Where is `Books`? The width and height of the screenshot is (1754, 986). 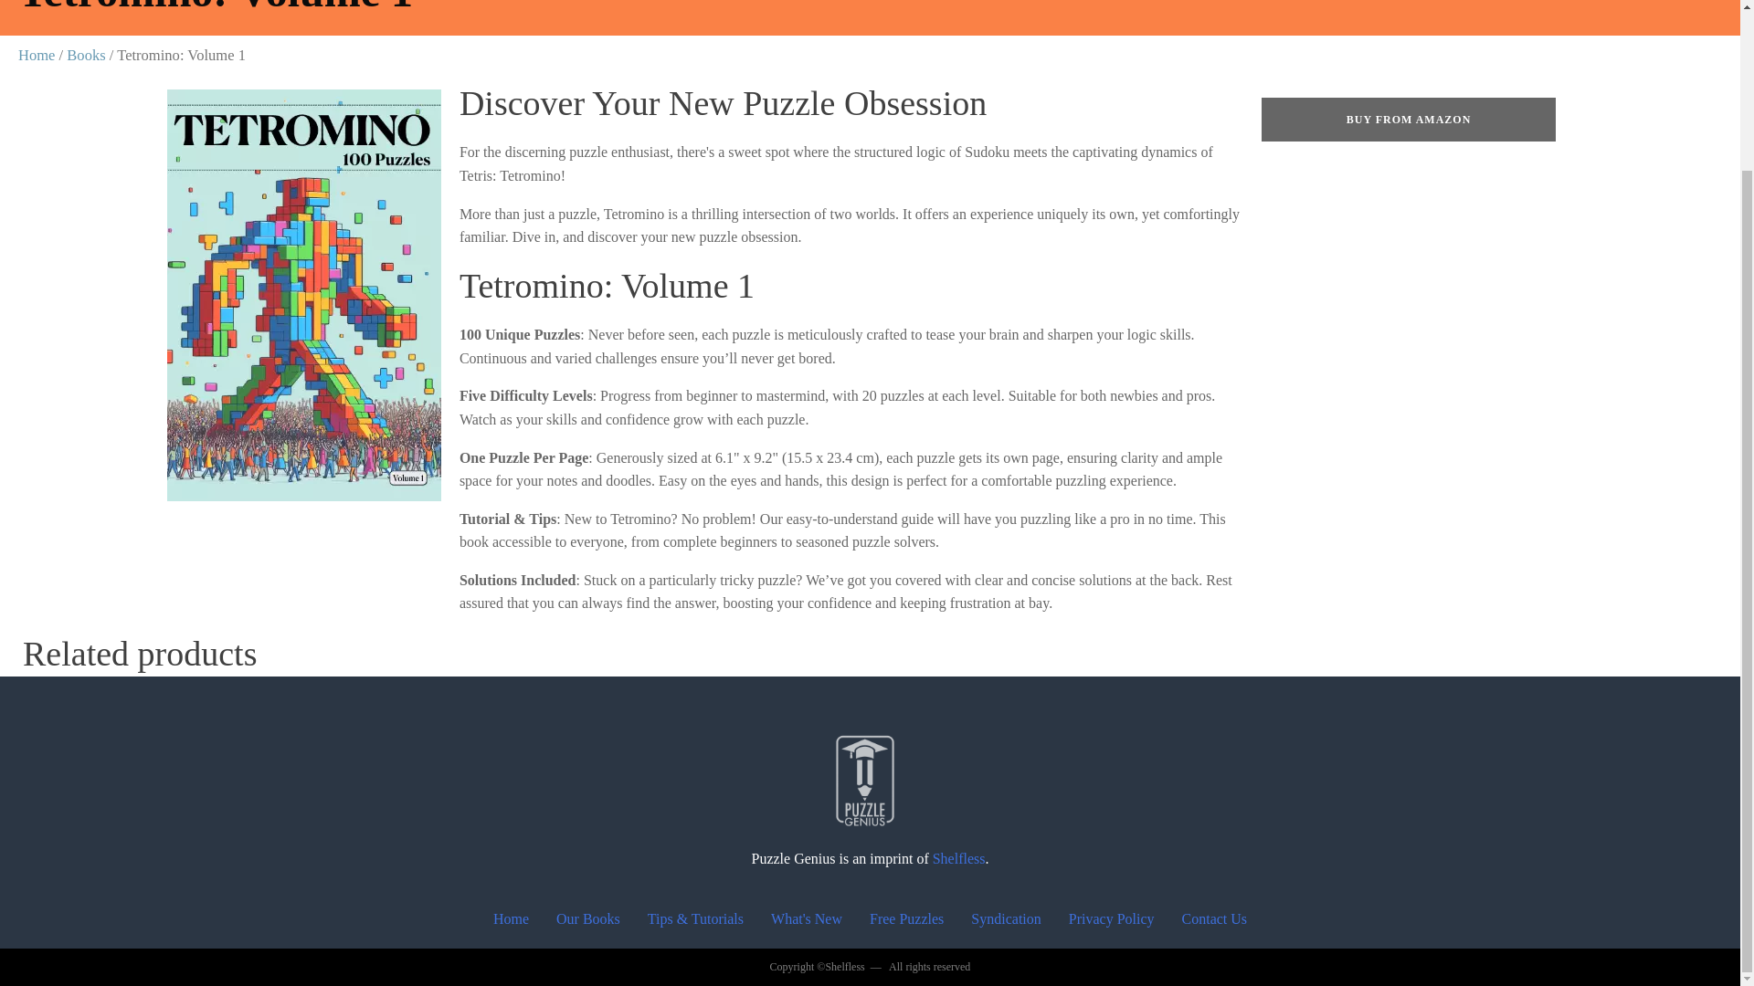 Books is located at coordinates (86, 55).